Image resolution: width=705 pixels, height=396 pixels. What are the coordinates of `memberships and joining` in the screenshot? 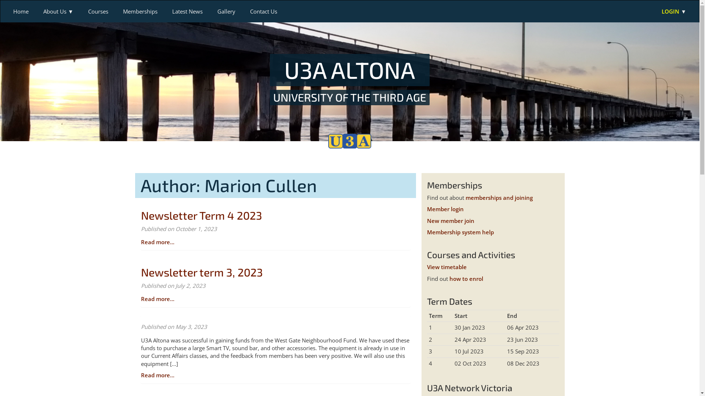 It's located at (499, 198).